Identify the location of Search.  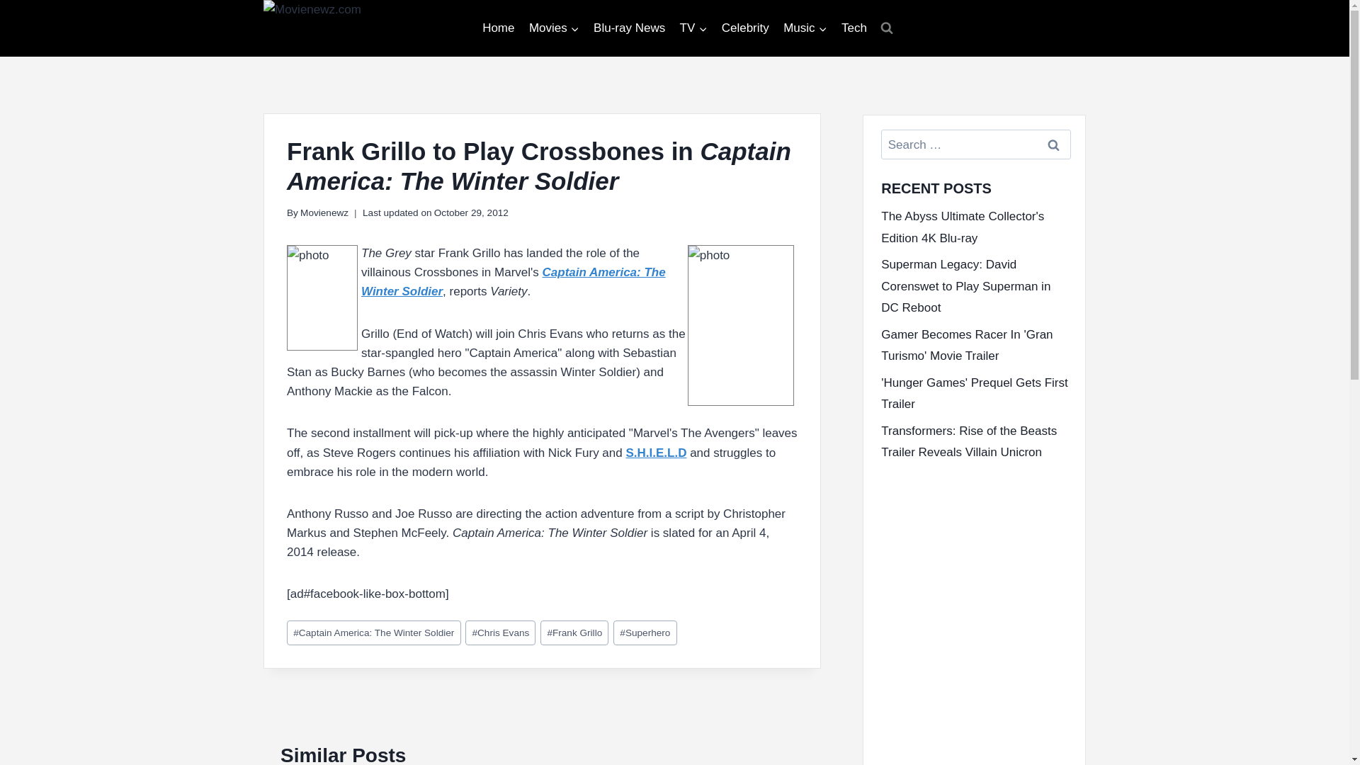
(1053, 144).